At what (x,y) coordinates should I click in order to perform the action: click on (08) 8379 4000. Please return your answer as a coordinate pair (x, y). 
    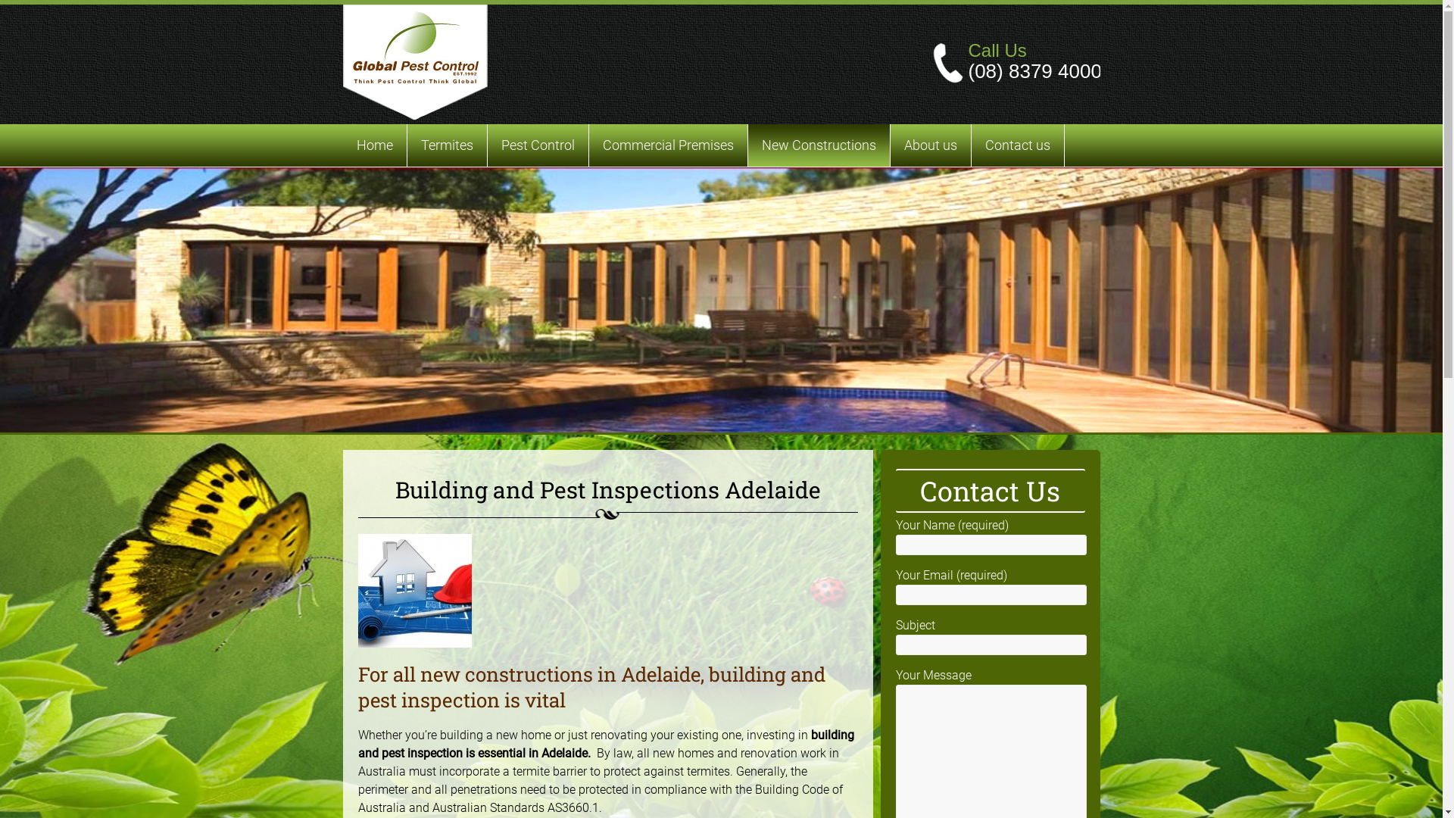
    Looking at the image, I should click on (1034, 71).